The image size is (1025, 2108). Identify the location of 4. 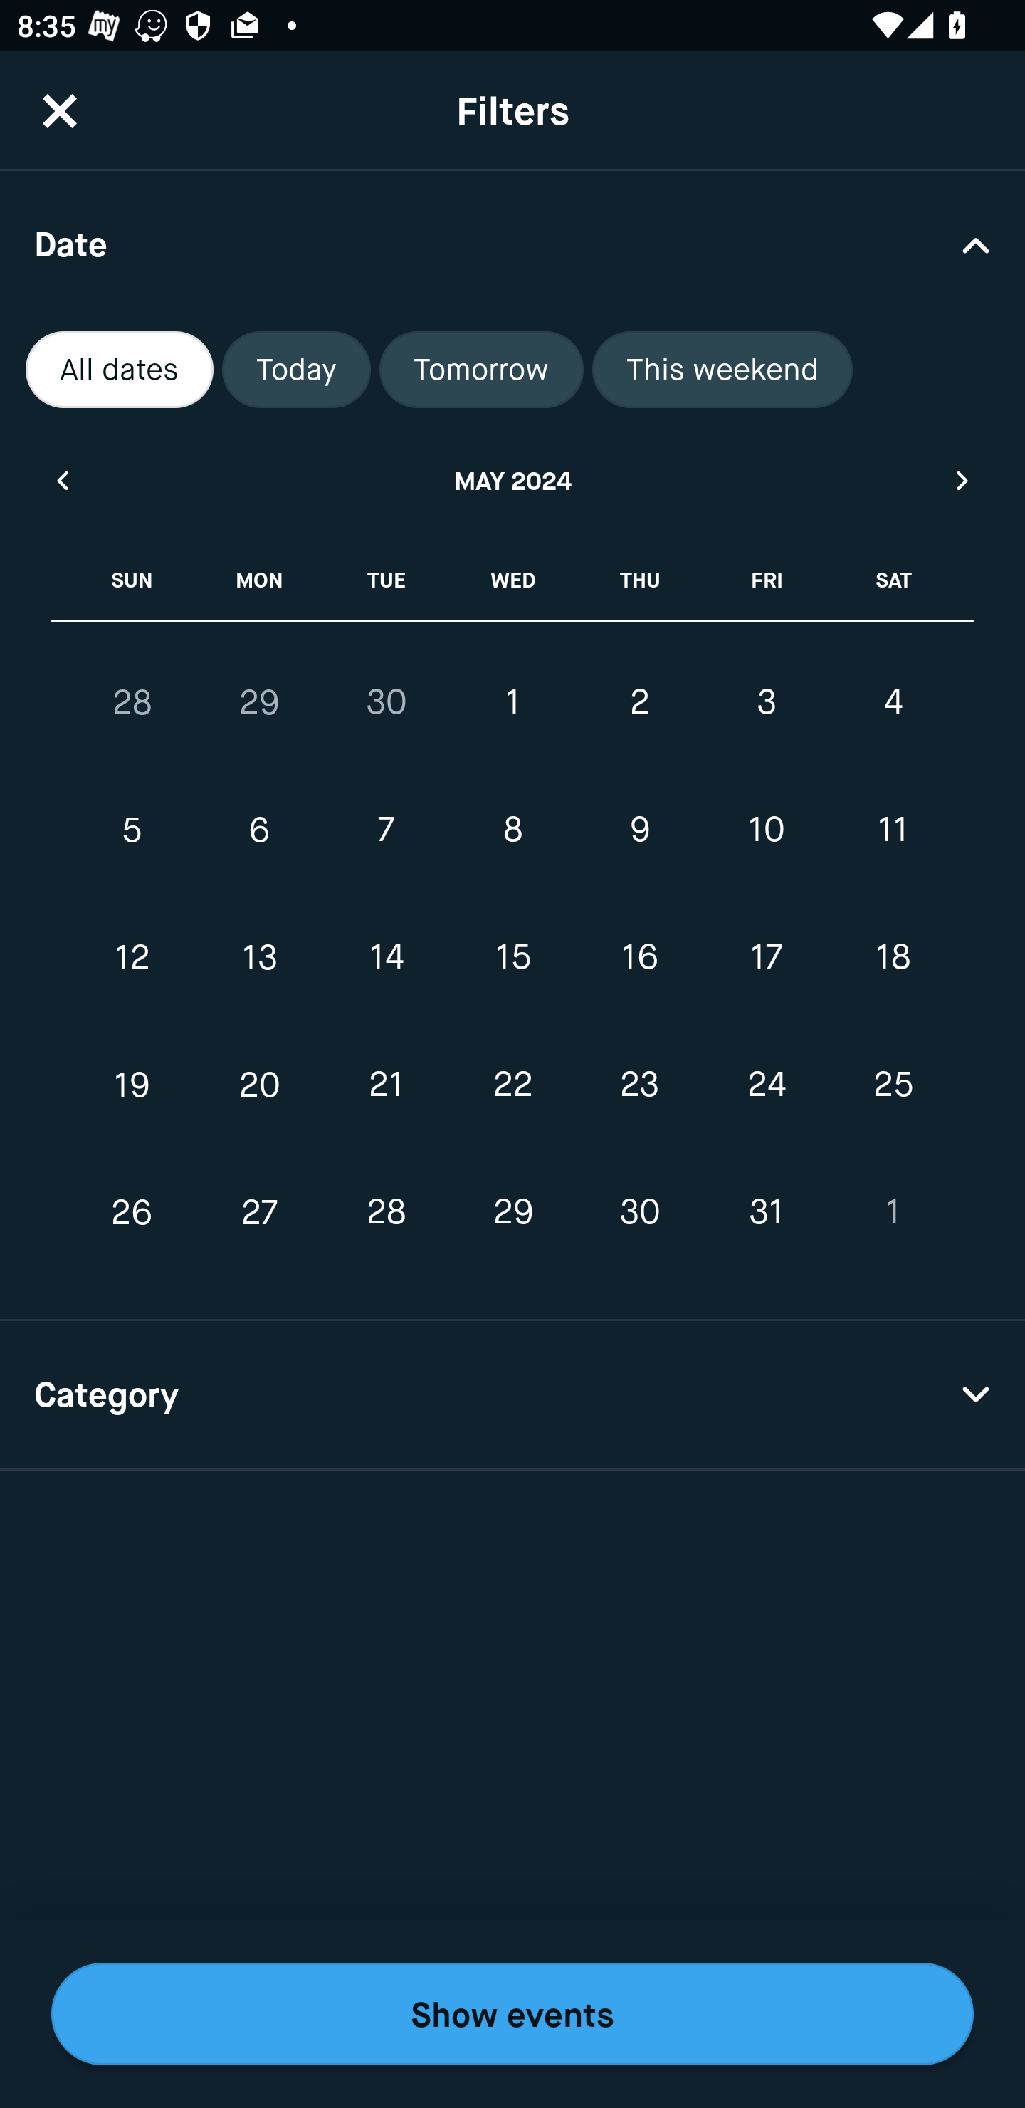
(893, 701).